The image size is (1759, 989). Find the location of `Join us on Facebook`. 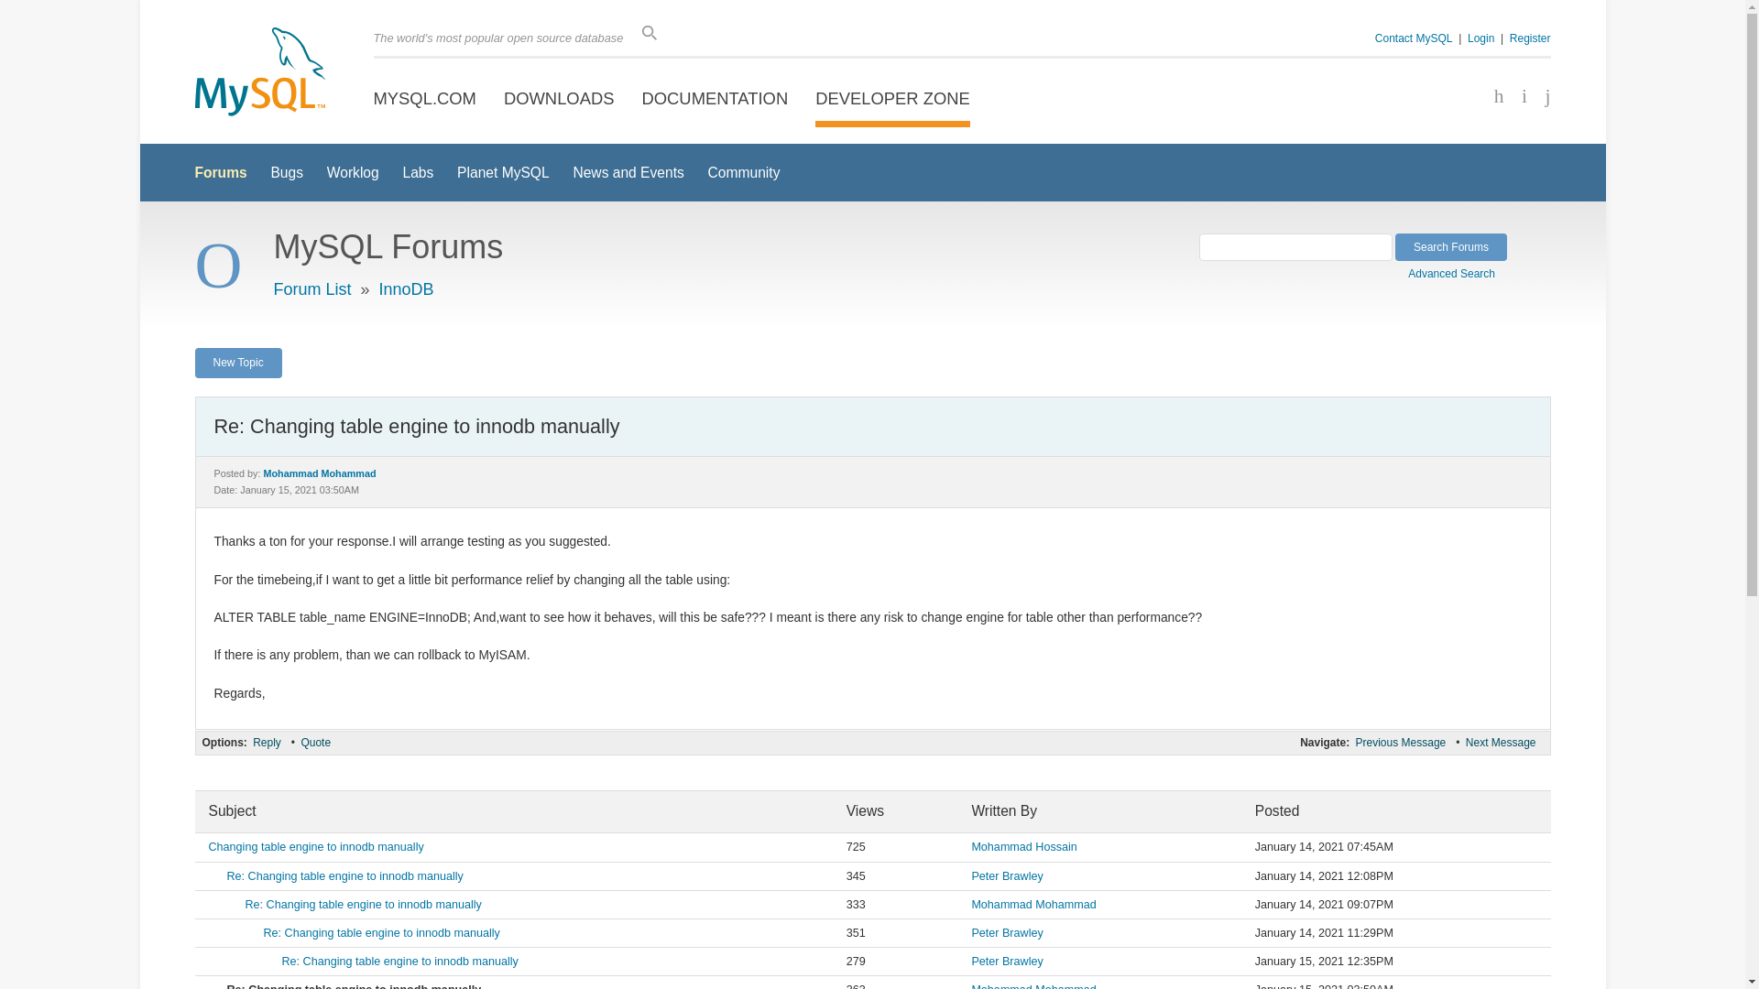

Join us on Facebook is located at coordinates (1491, 97).